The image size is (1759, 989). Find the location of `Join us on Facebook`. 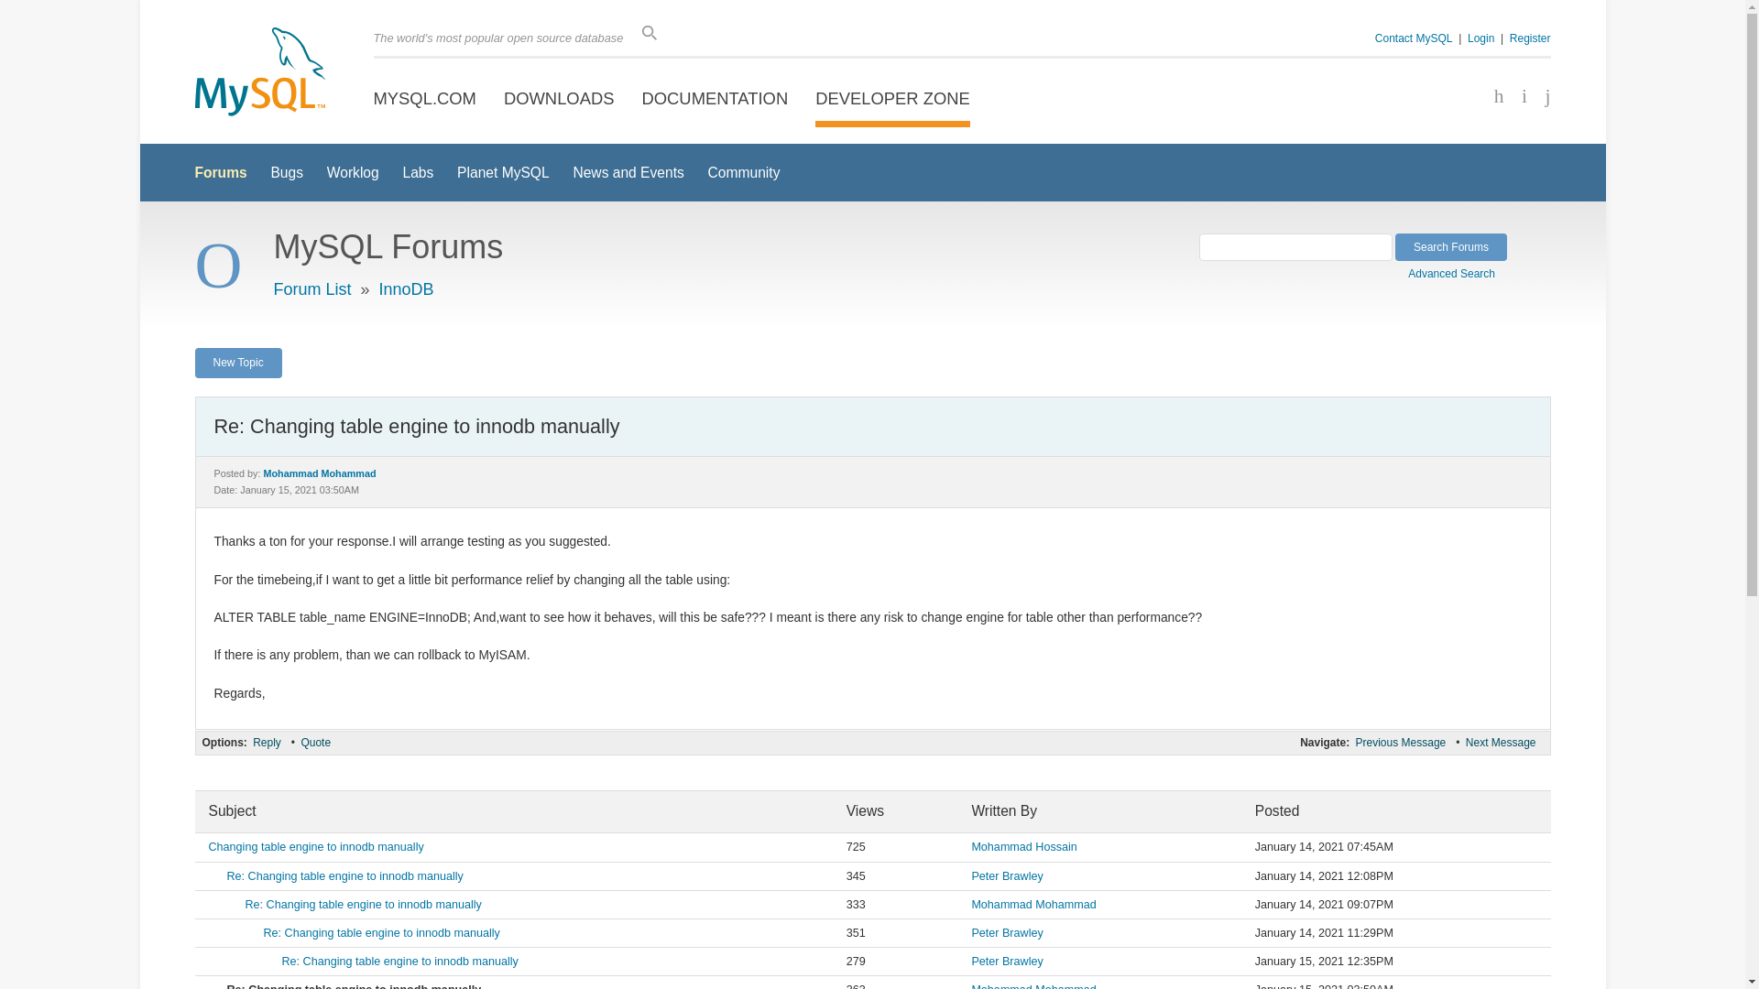

Join us on Facebook is located at coordinates (1491, 97).